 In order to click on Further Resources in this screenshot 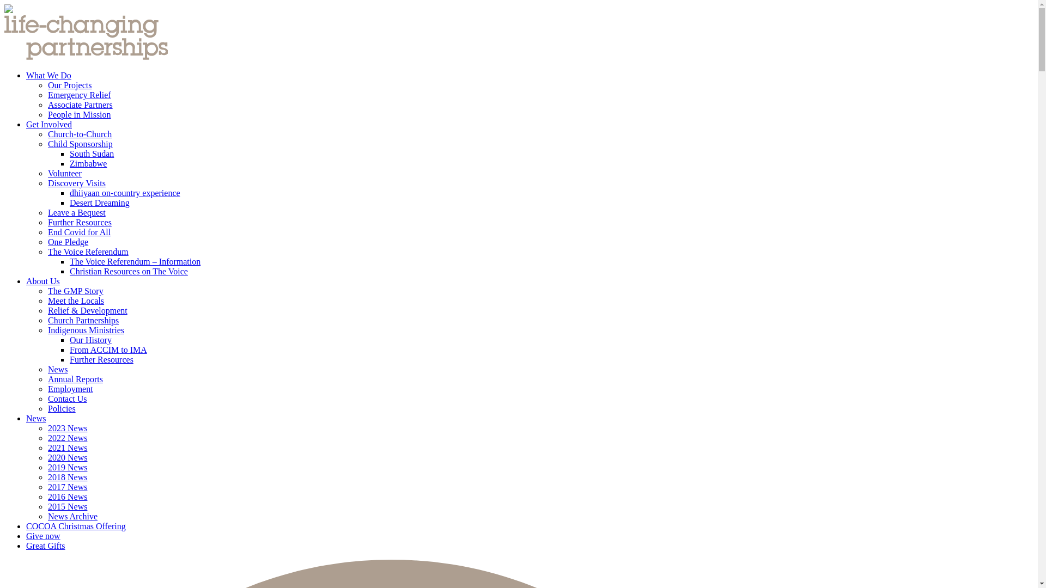, I will do `click(101, 359)`.